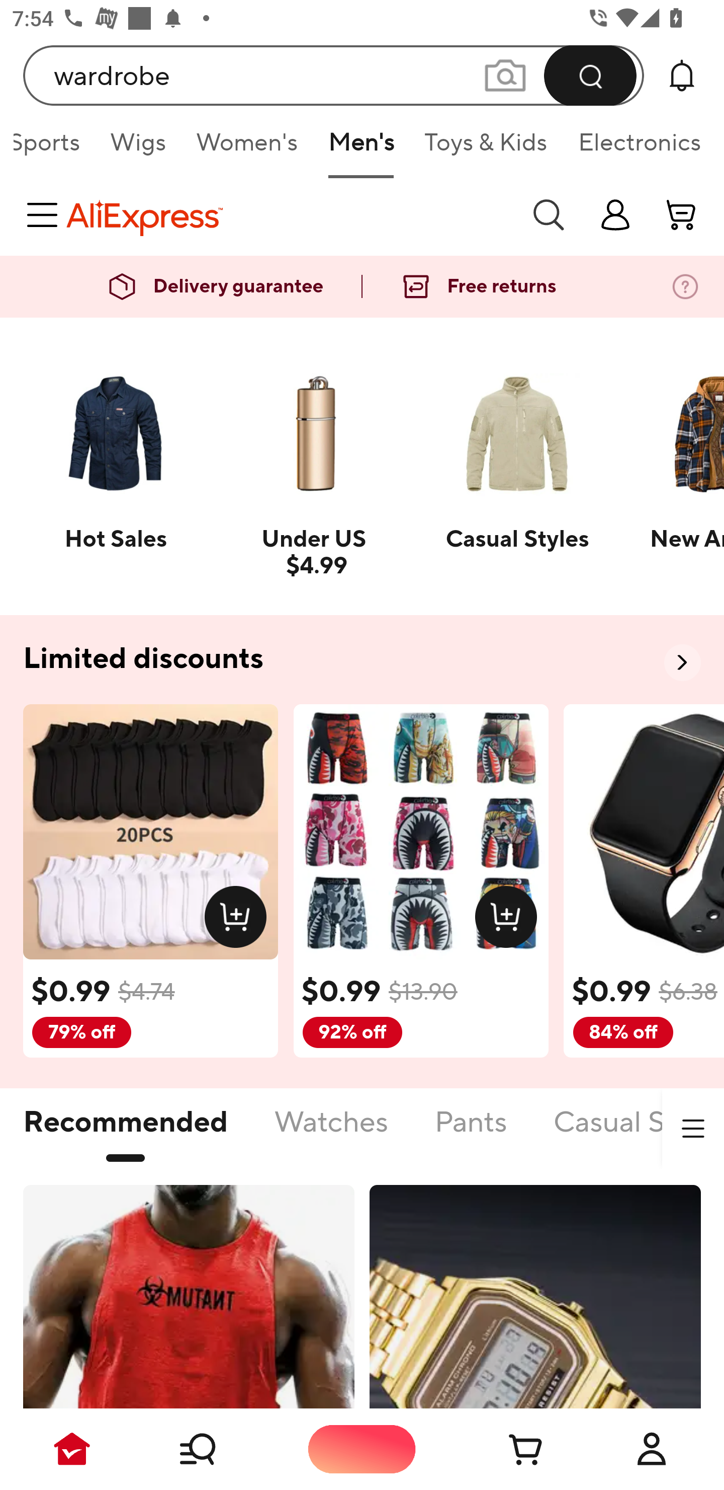  I want to click on Account, so click(652, 1449).